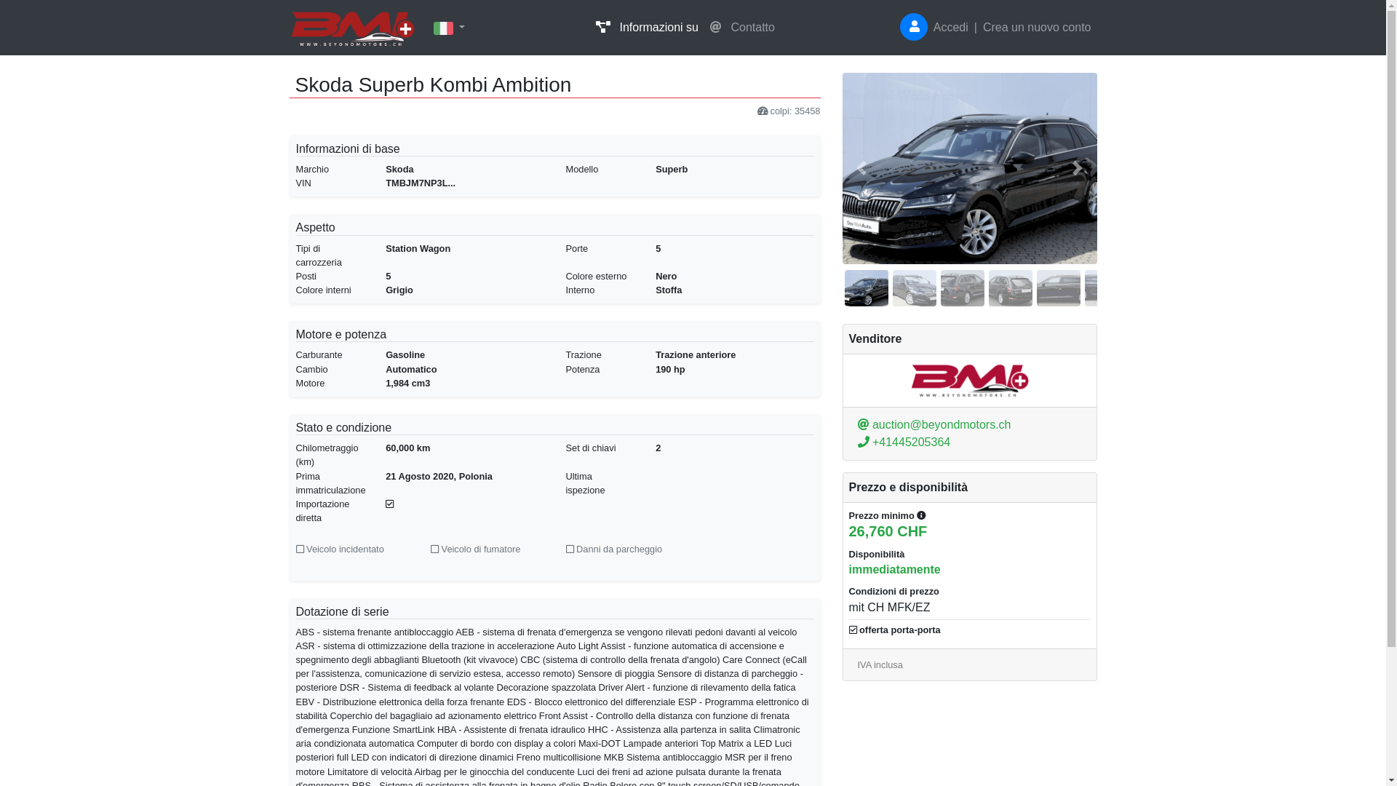  I want to click on auction@beyondmotors.ch, so click(934, 425).